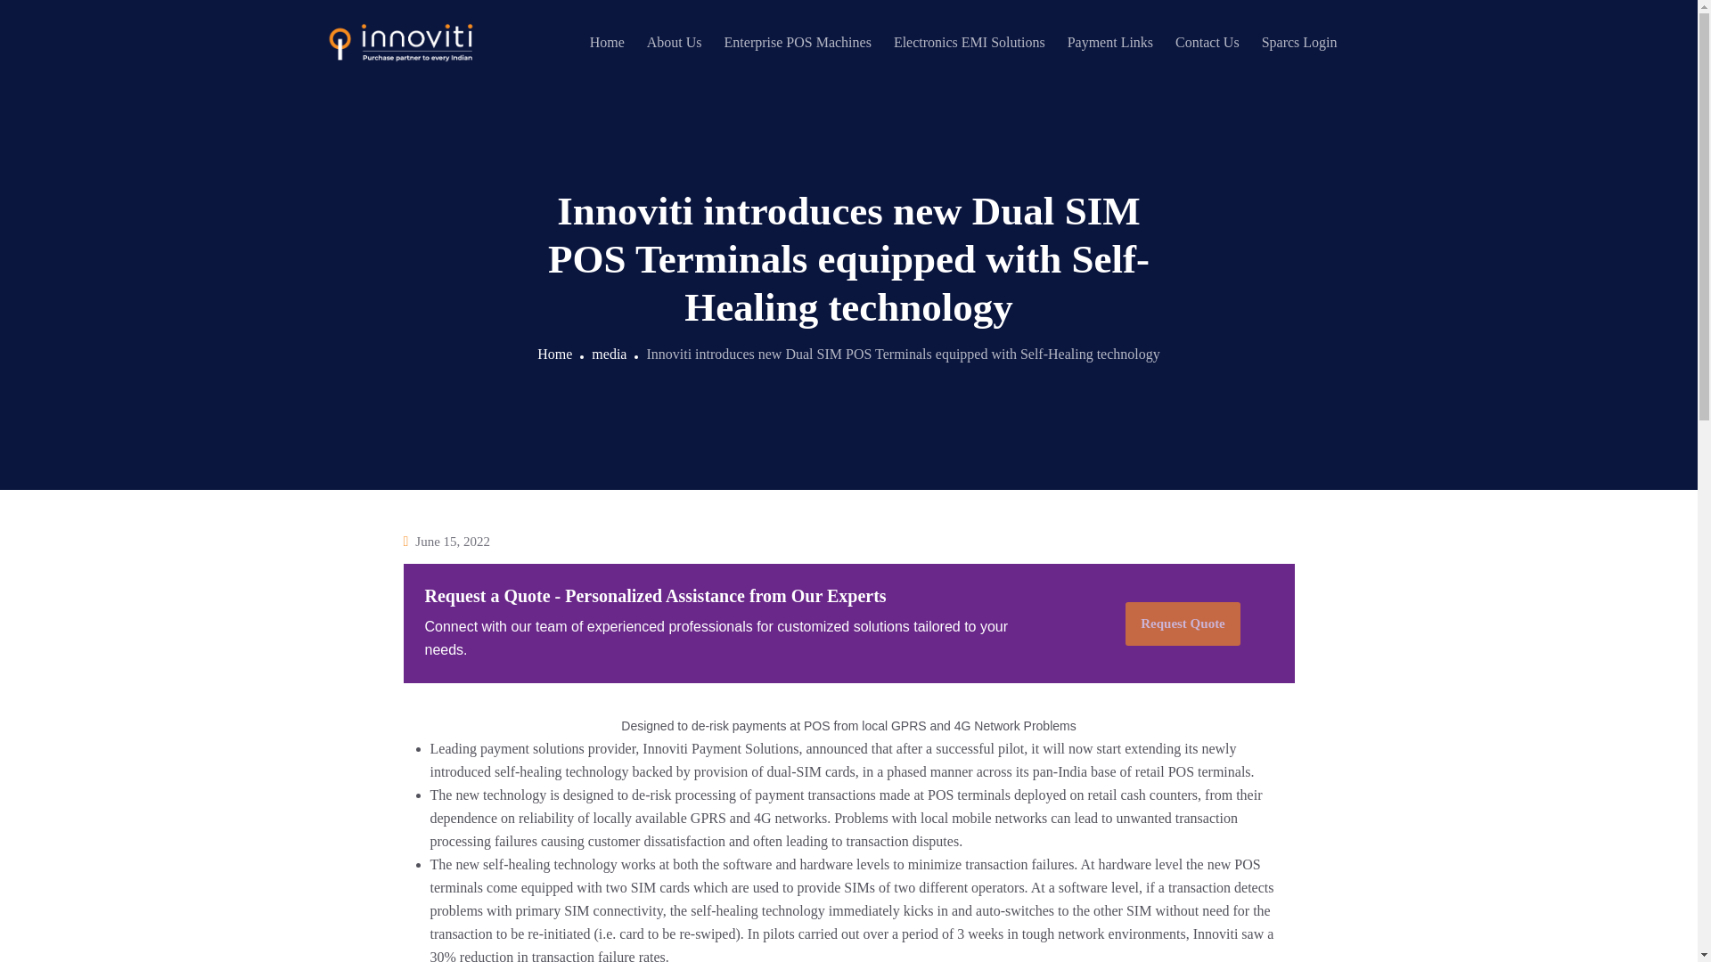 The image size is (1711, 962). Describe the element at coordinates (554, 353) in the screenshot. I see `Home` at that location.